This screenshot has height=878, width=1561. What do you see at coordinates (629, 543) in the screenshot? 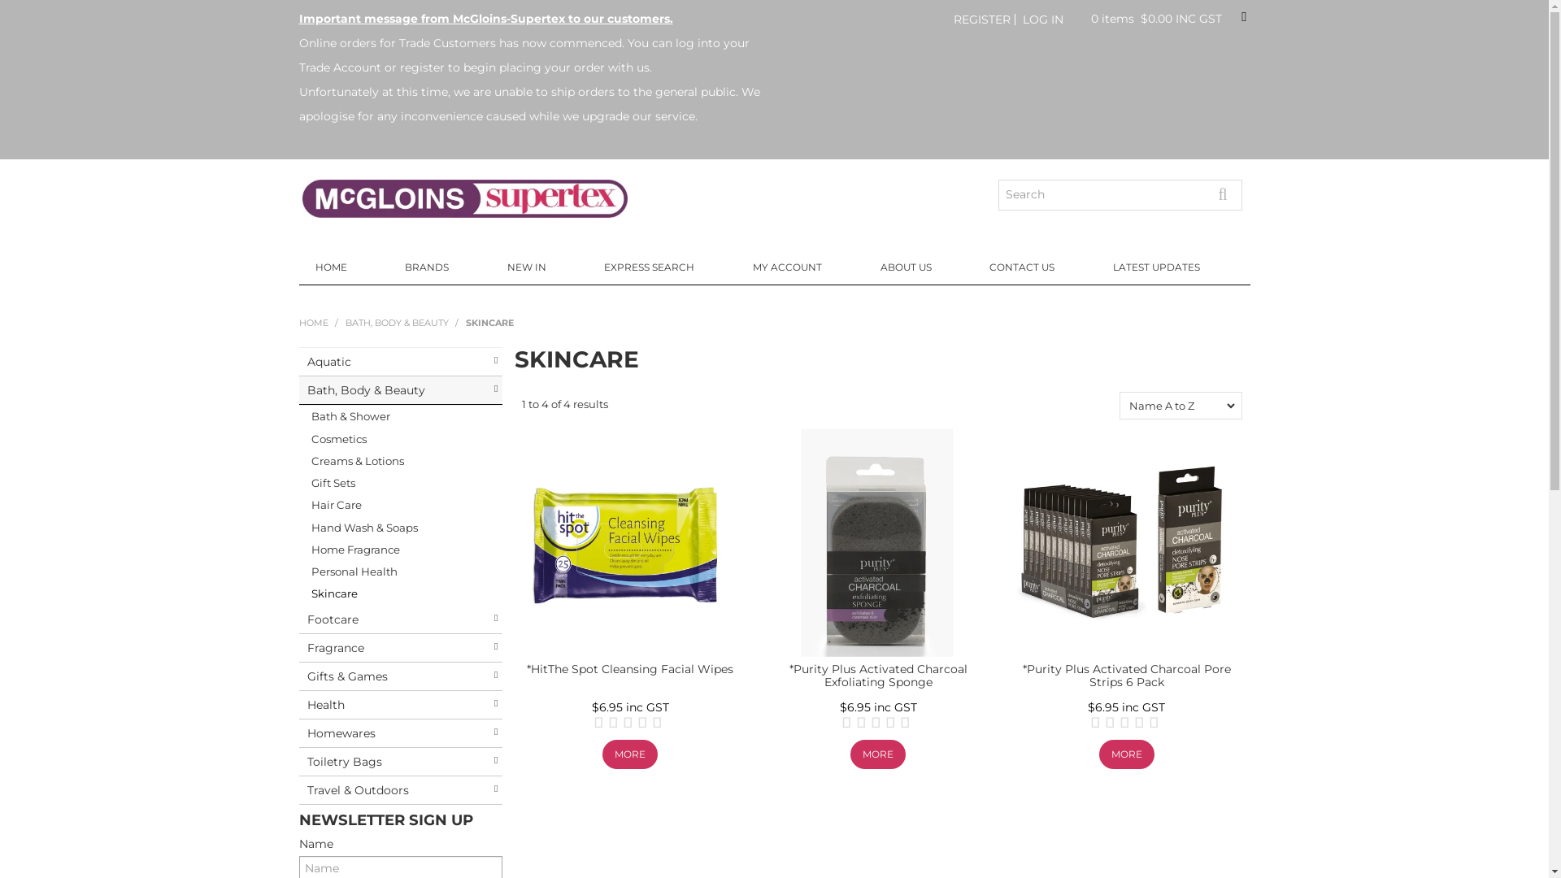
I see `*HitThe Spot Cleansing Facial Wipes` at bounding box center [629, 543].